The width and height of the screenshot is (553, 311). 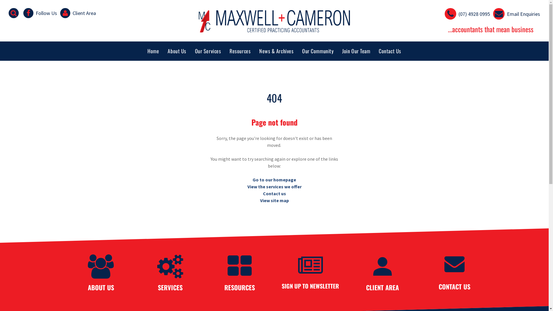 I want to click on Go to our homepage, so click(x=274, y=180).